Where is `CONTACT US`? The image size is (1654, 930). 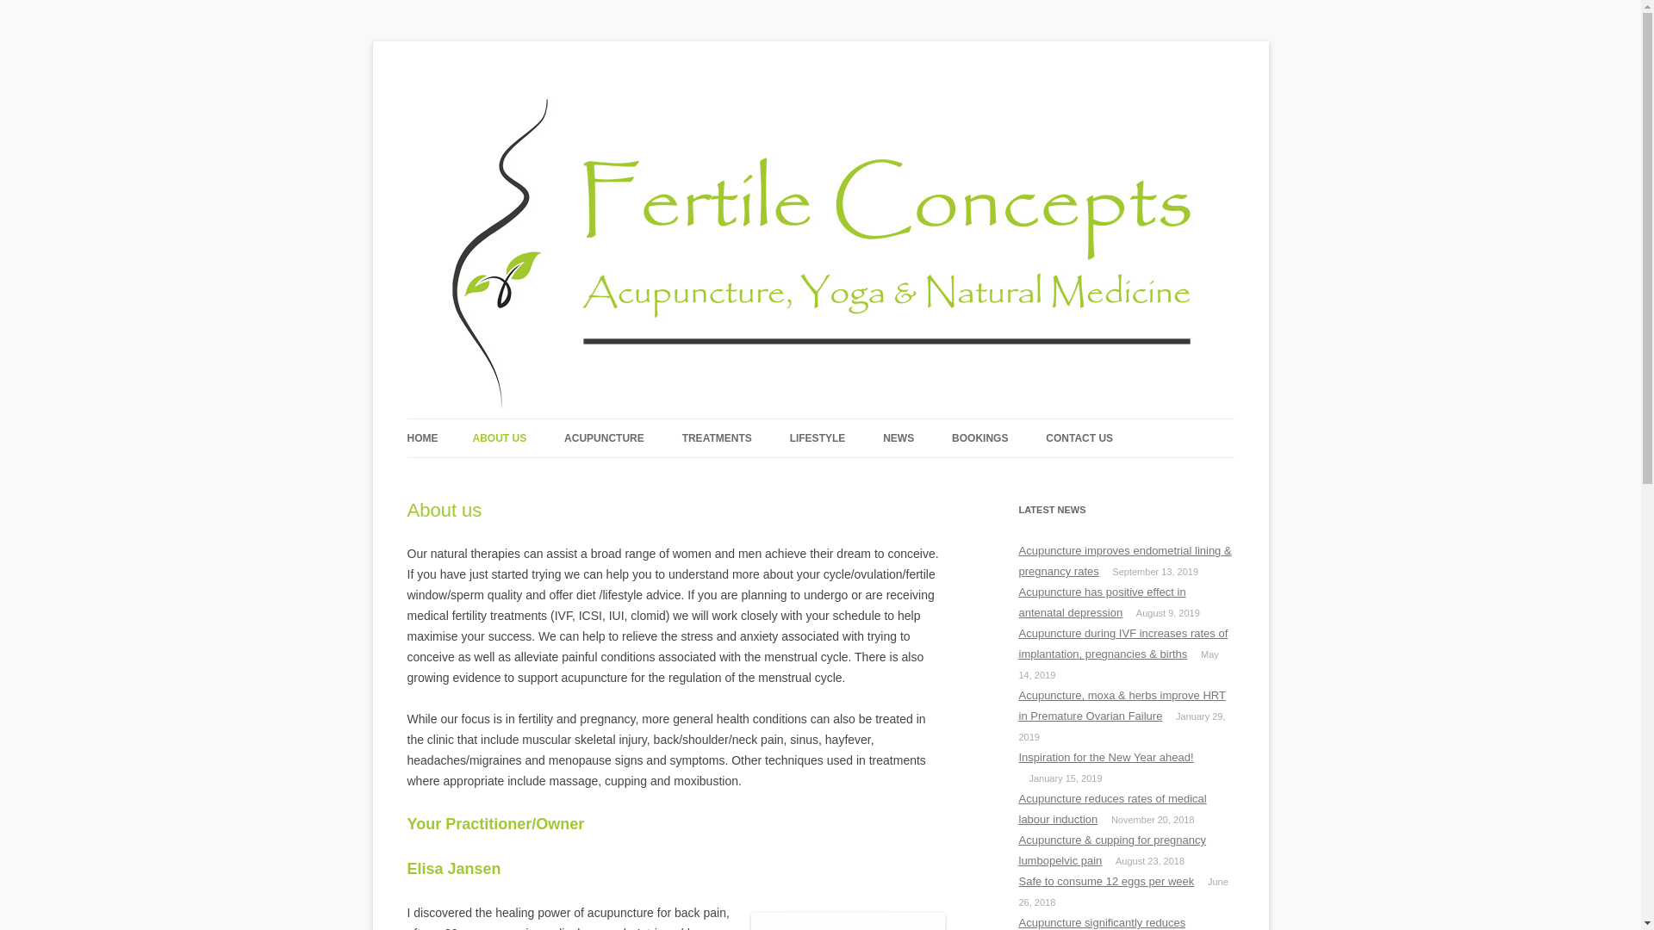 CONTACT US is located at coordinates (1079, 438).